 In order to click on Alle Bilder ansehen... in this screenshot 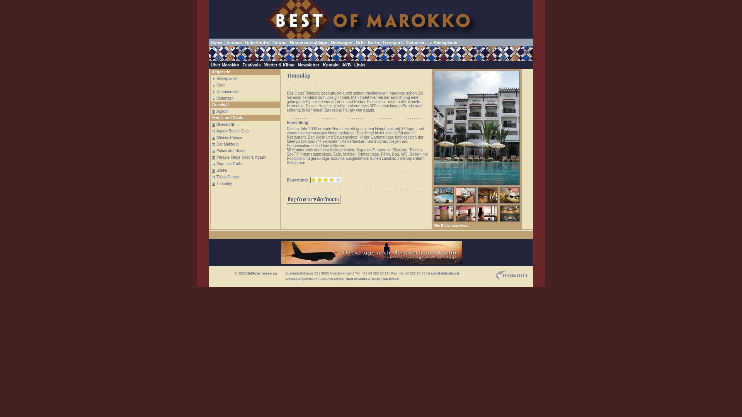, I will do `click(451, 225)`.